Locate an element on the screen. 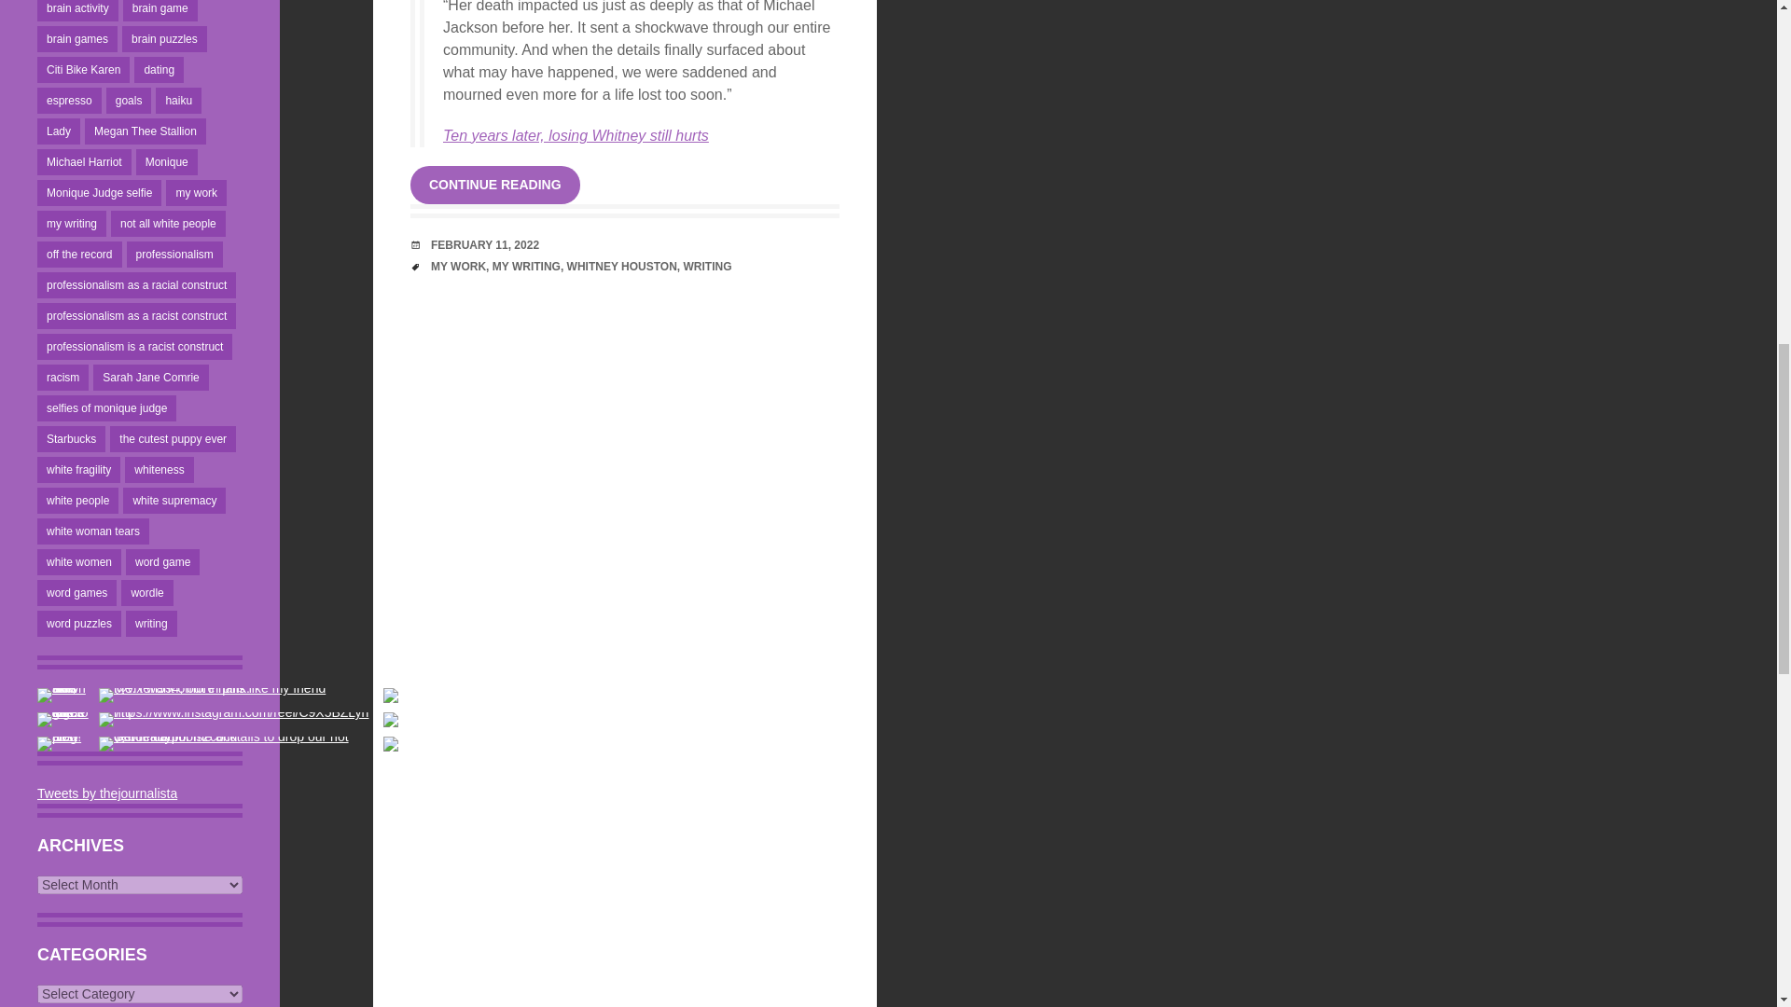 The image size is (1791, 1007). brain games is located at coordinates (77, 39).